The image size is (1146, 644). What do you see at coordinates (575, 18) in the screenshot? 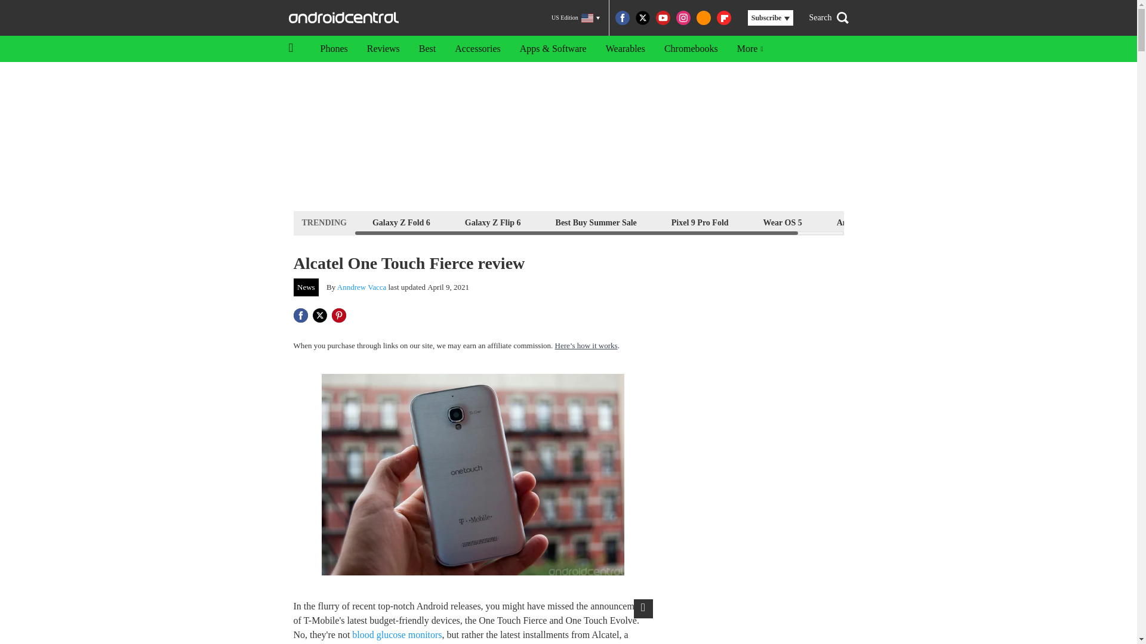
I see `US Edition` at bounding box center [575, 18].